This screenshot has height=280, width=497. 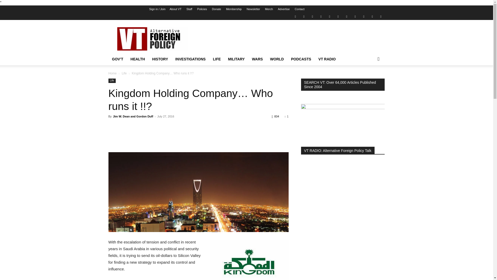 What do you see at coordinates (304, 16) in the screenshot?
I see `Facebook` at bounding box center [304, 16].